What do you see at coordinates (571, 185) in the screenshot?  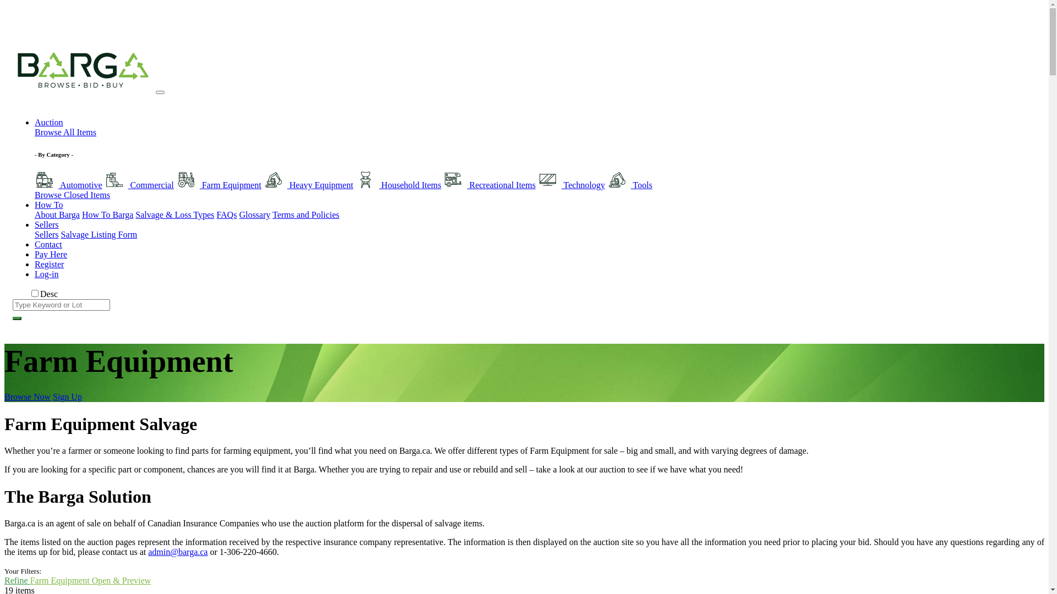 I see `Technology` at bounding box center [571, 185].